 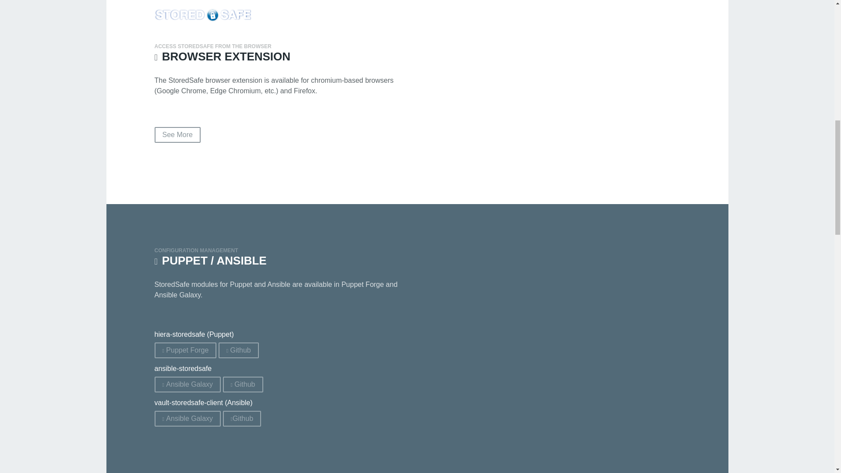 I want to click on Puppet Forge, so click(x=185, y=350).